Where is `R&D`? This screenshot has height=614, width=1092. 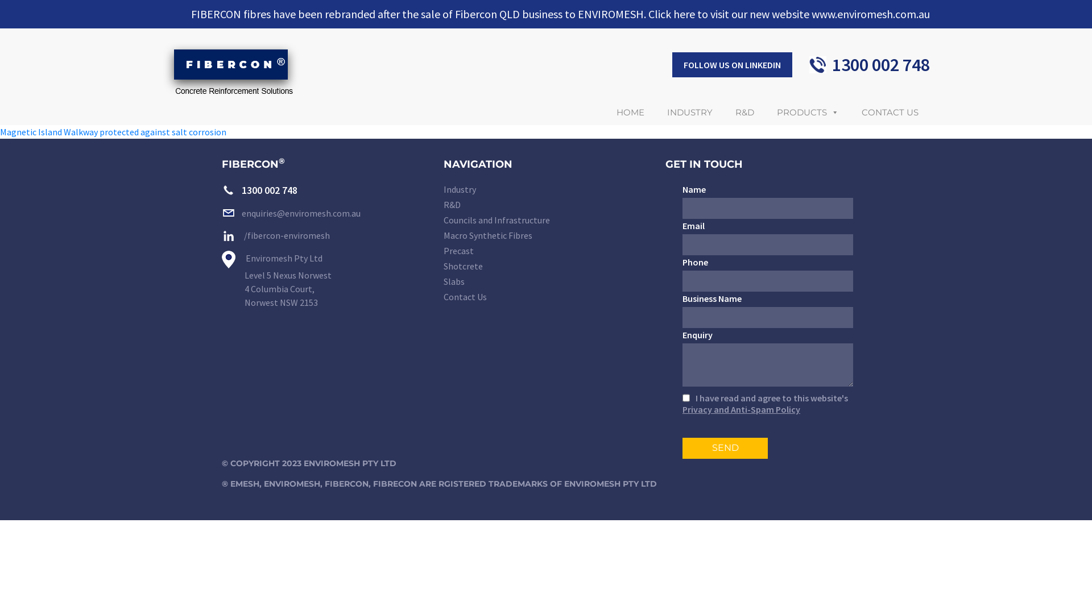
R&D is located at coordinates (745, 113).